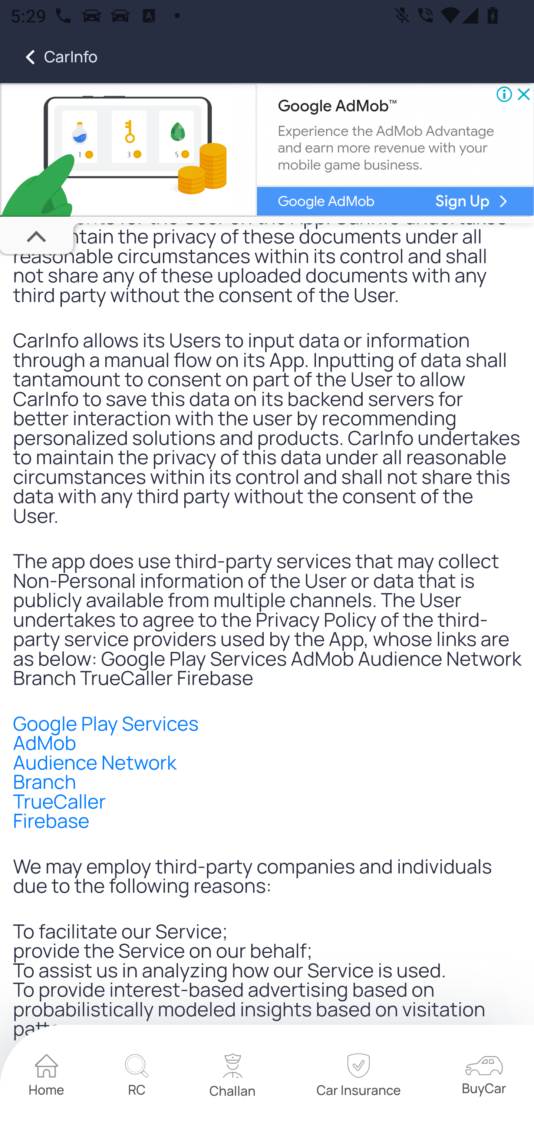 This screenshot has height=1128, width=534. Describe the element at coordinates (233, 1078) in the screenshot. I see `home Challan home Challan` at that location.